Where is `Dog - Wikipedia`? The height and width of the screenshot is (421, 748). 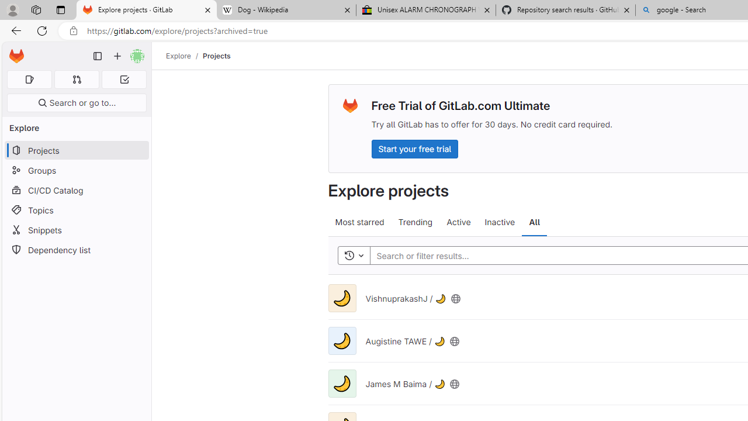
Dog - Wikipedia is located at coordinates (286, 11).